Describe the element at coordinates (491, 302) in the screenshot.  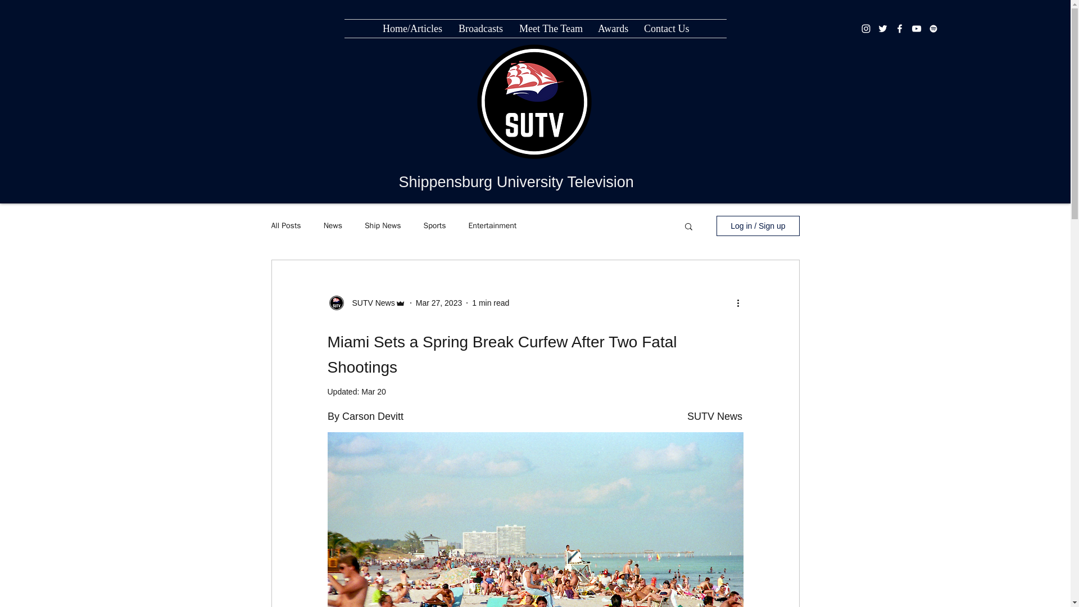
I see `1 min read` at that location.